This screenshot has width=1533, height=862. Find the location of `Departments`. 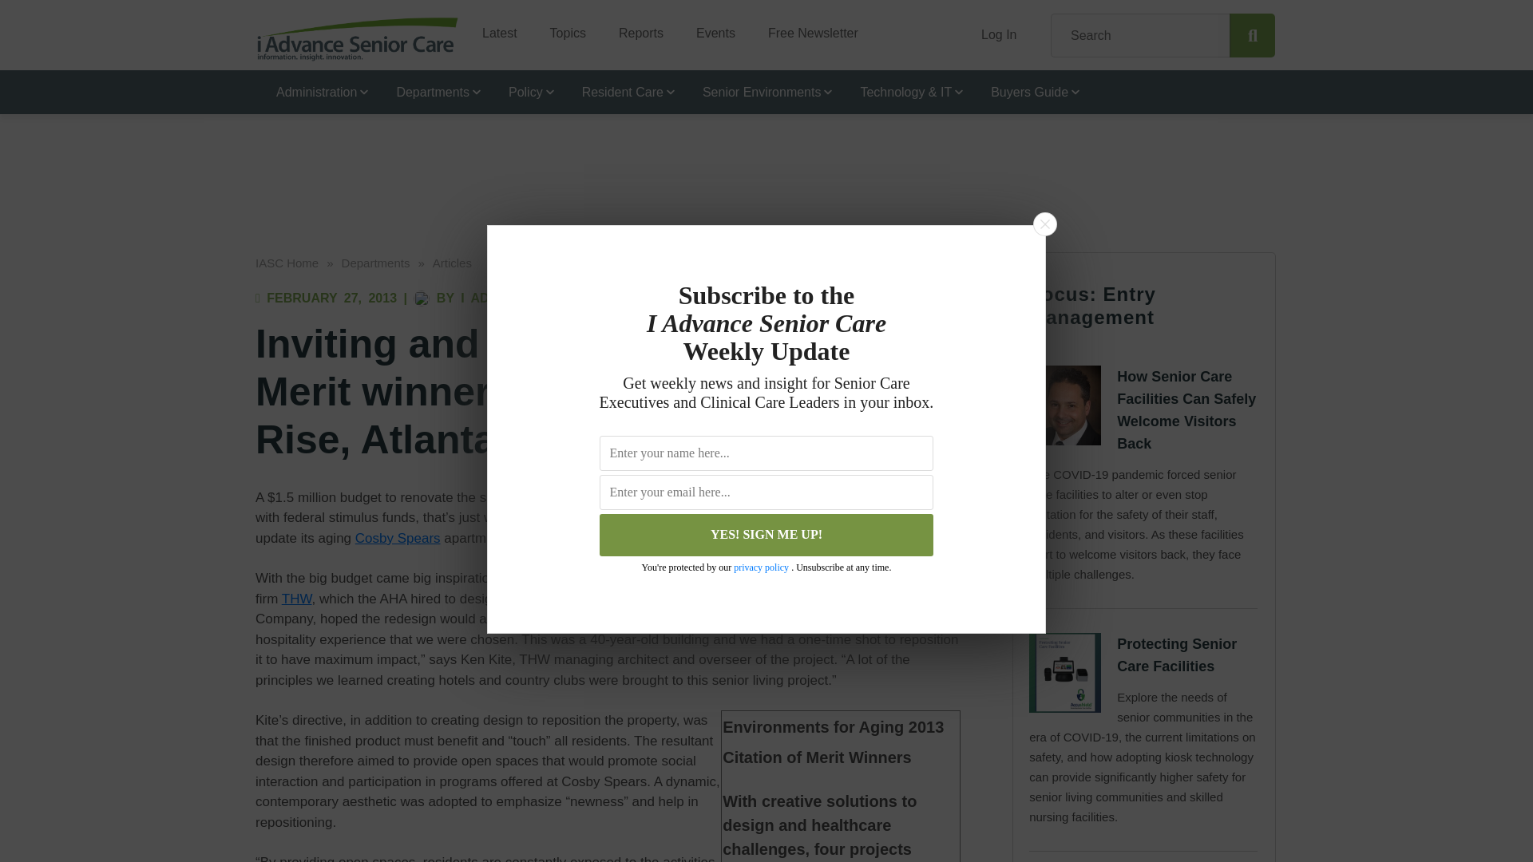

Departments is located at coordinates (431, 91).